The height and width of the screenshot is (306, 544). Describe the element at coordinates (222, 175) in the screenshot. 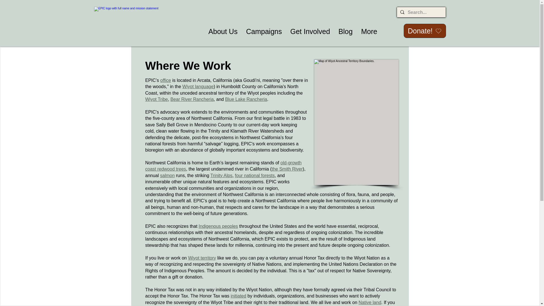

I see `Trinity Alps` at that location.